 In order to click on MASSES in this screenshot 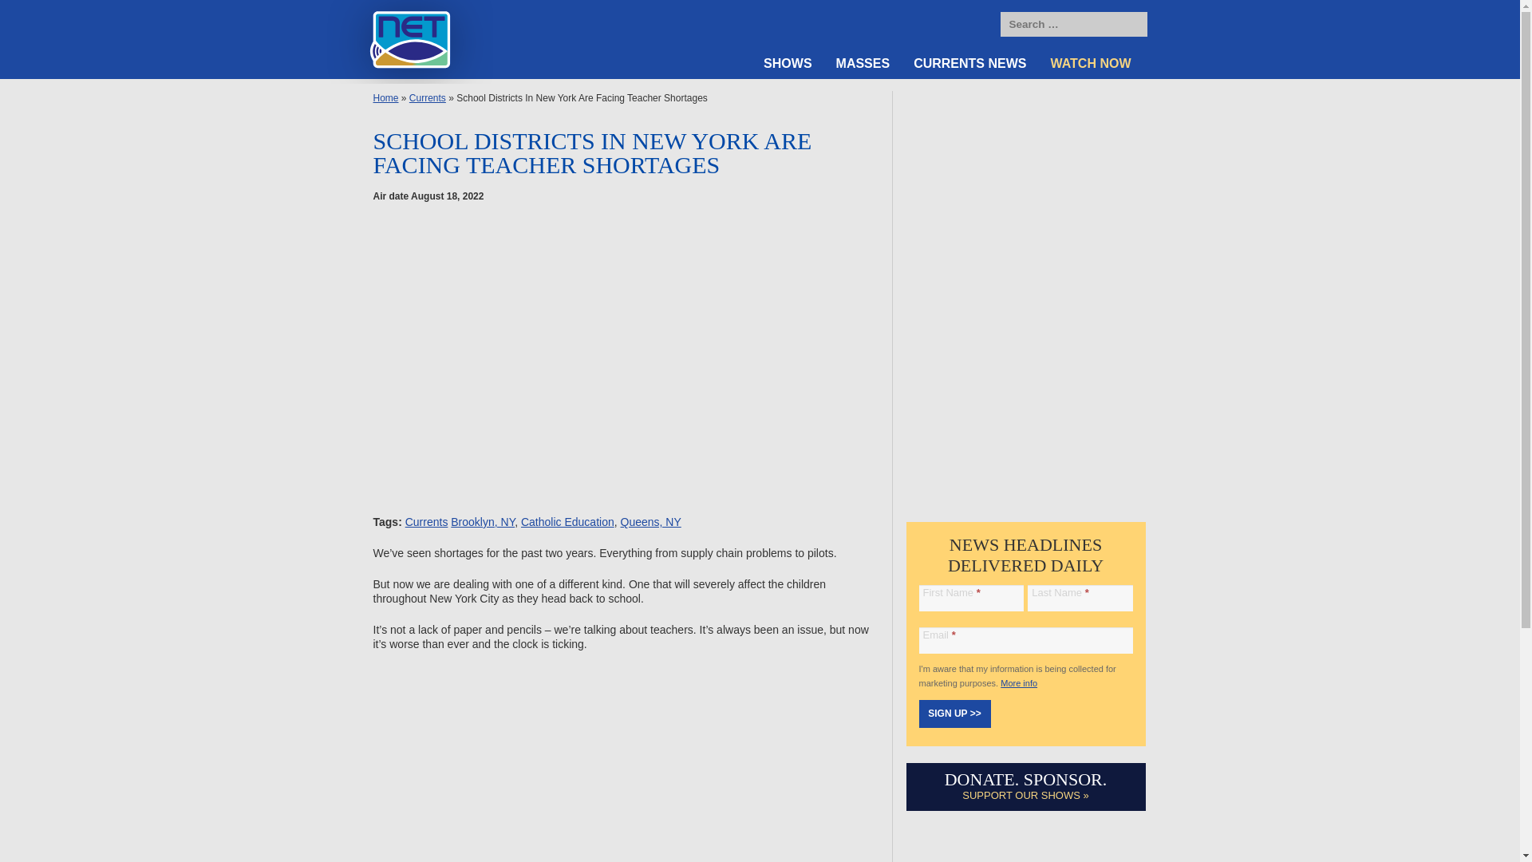, I will do `click(863, 64)`.